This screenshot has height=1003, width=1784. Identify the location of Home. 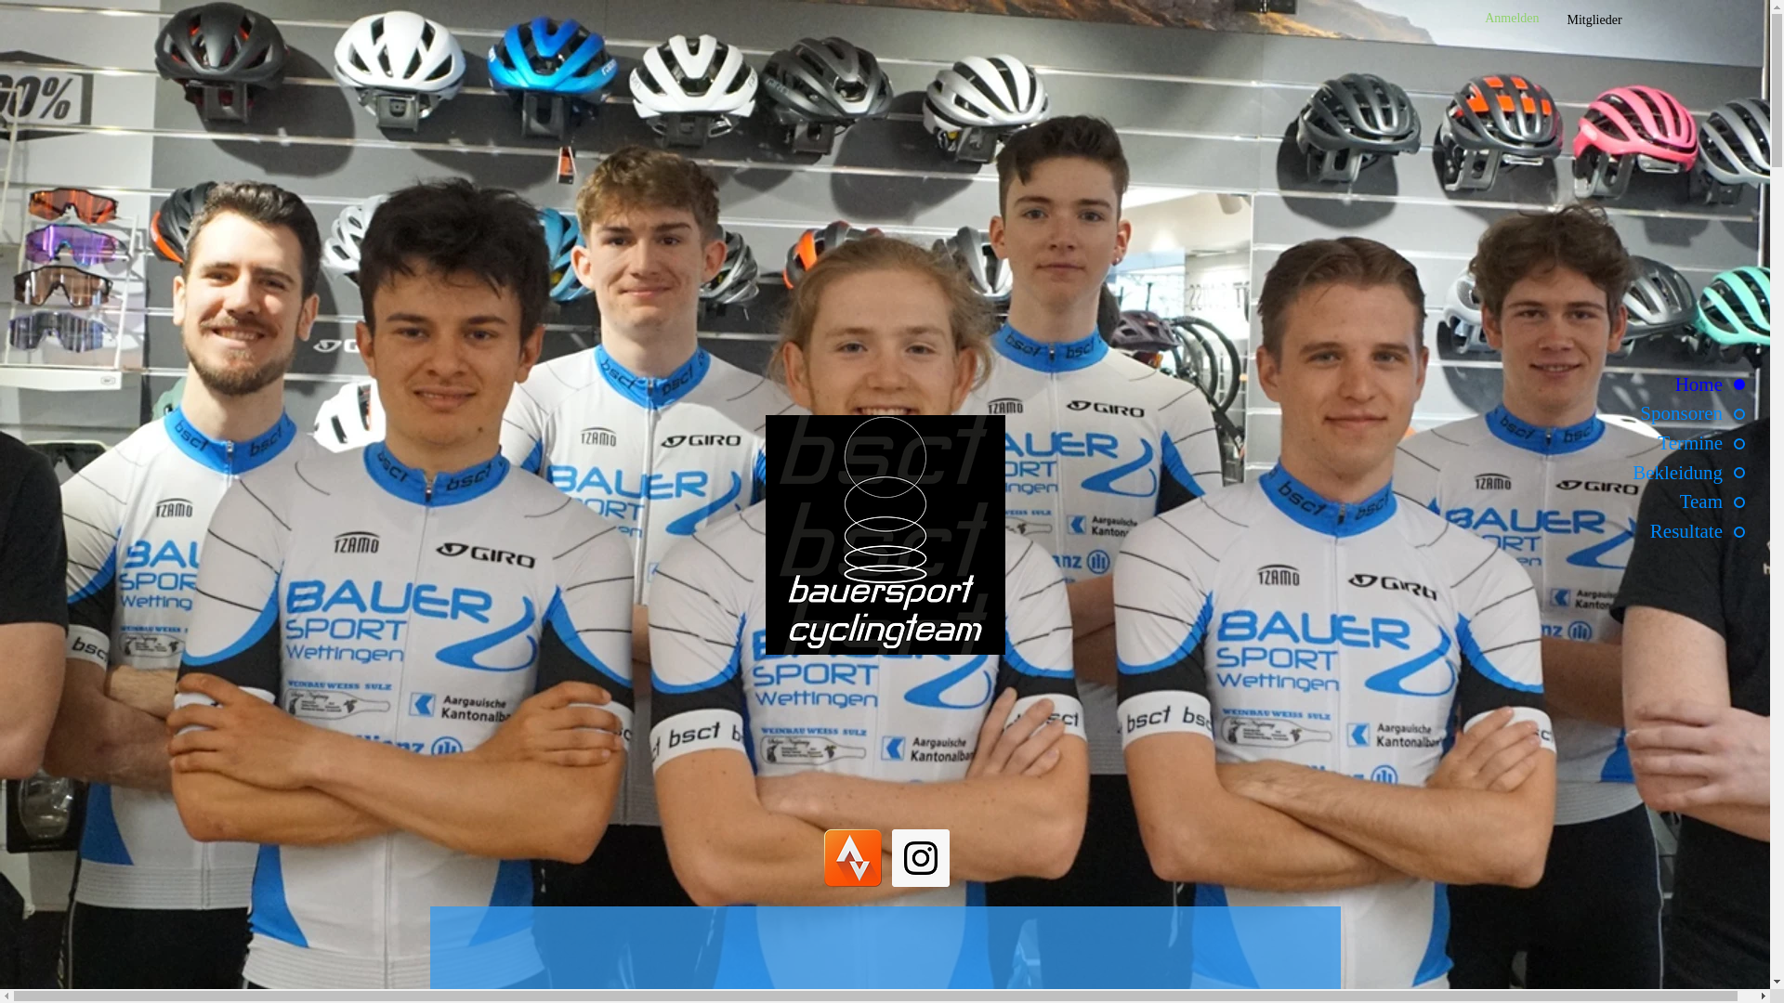
(1648, 384).